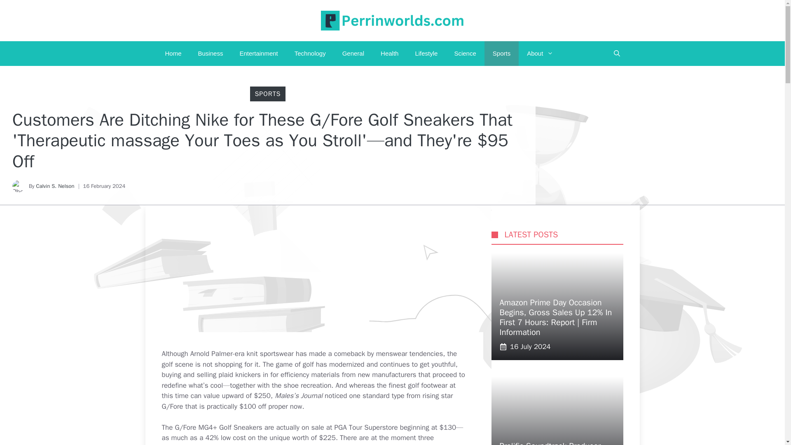 The width and height of the screenshot is (791, 445). I want to click on Sports, so click(501, 54).